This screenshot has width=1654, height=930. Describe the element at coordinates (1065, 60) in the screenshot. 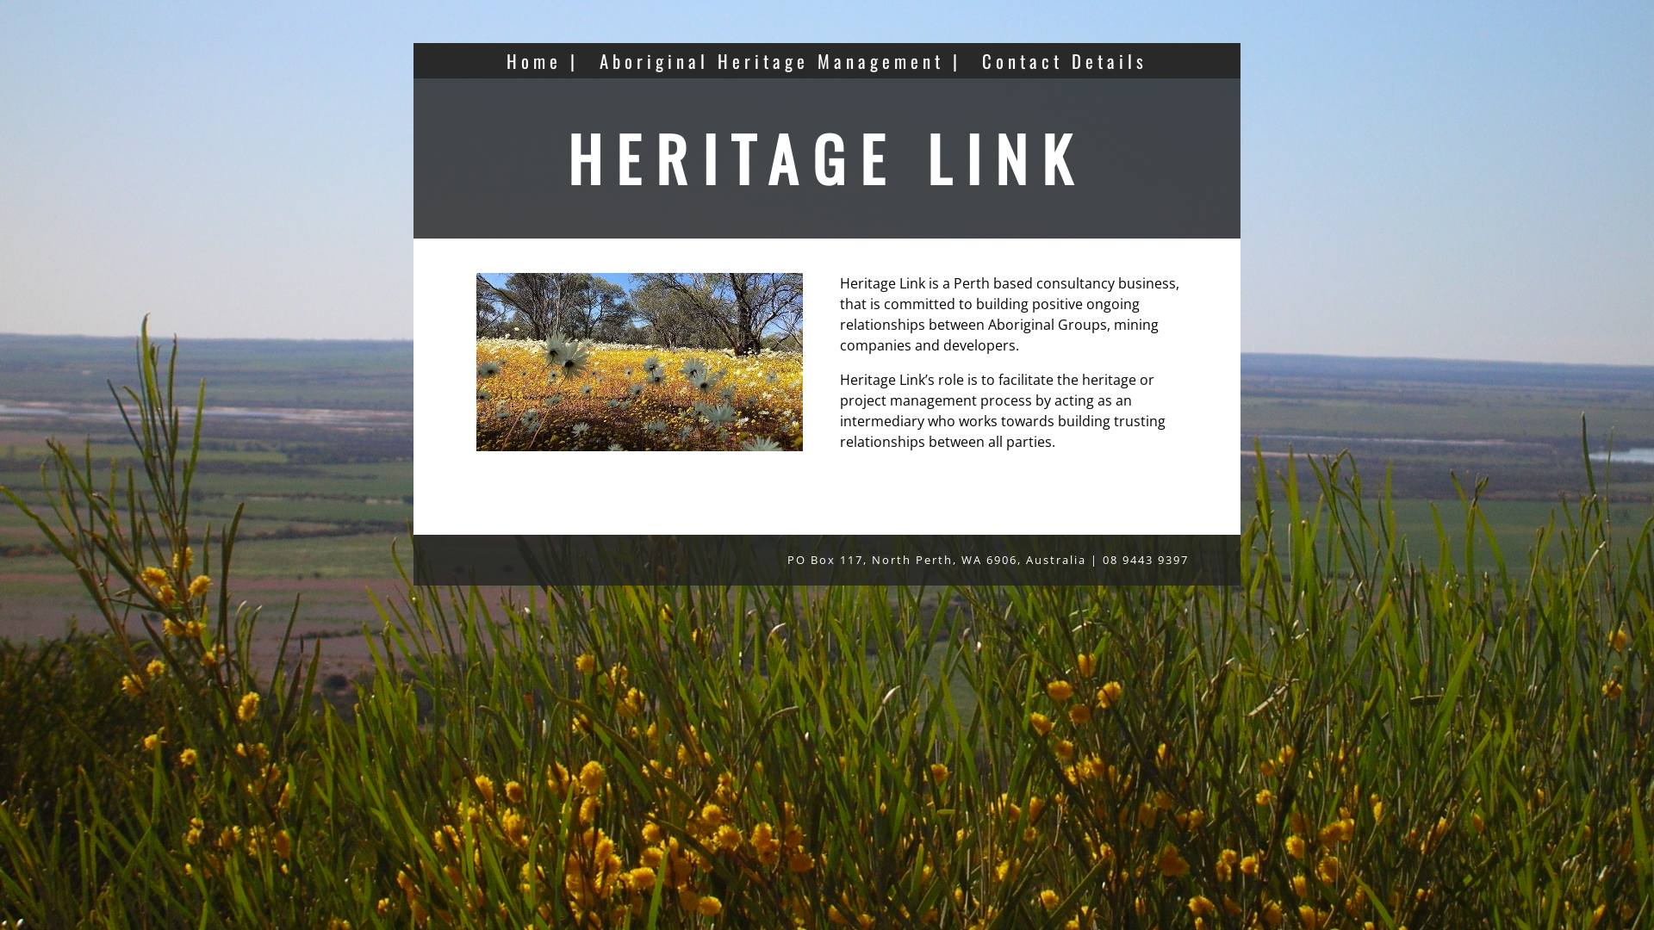

I see `Contact Details` at that location.